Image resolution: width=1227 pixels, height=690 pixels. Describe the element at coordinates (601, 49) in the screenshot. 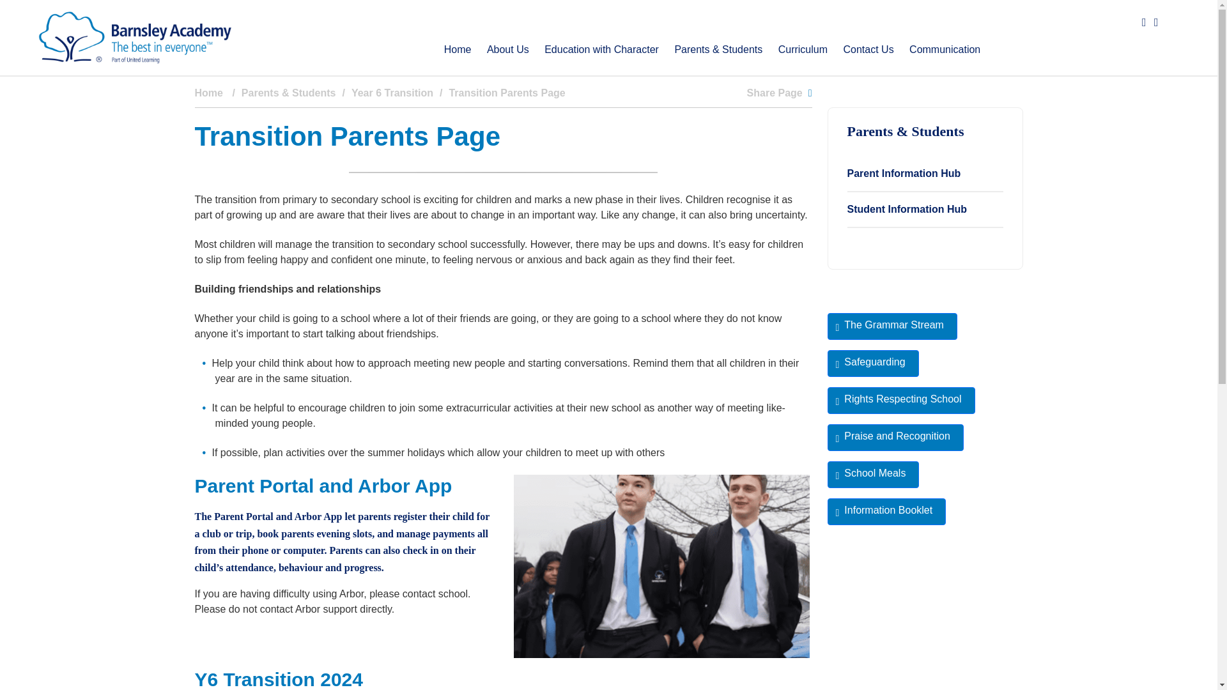

I see `Education with Character` at that location.